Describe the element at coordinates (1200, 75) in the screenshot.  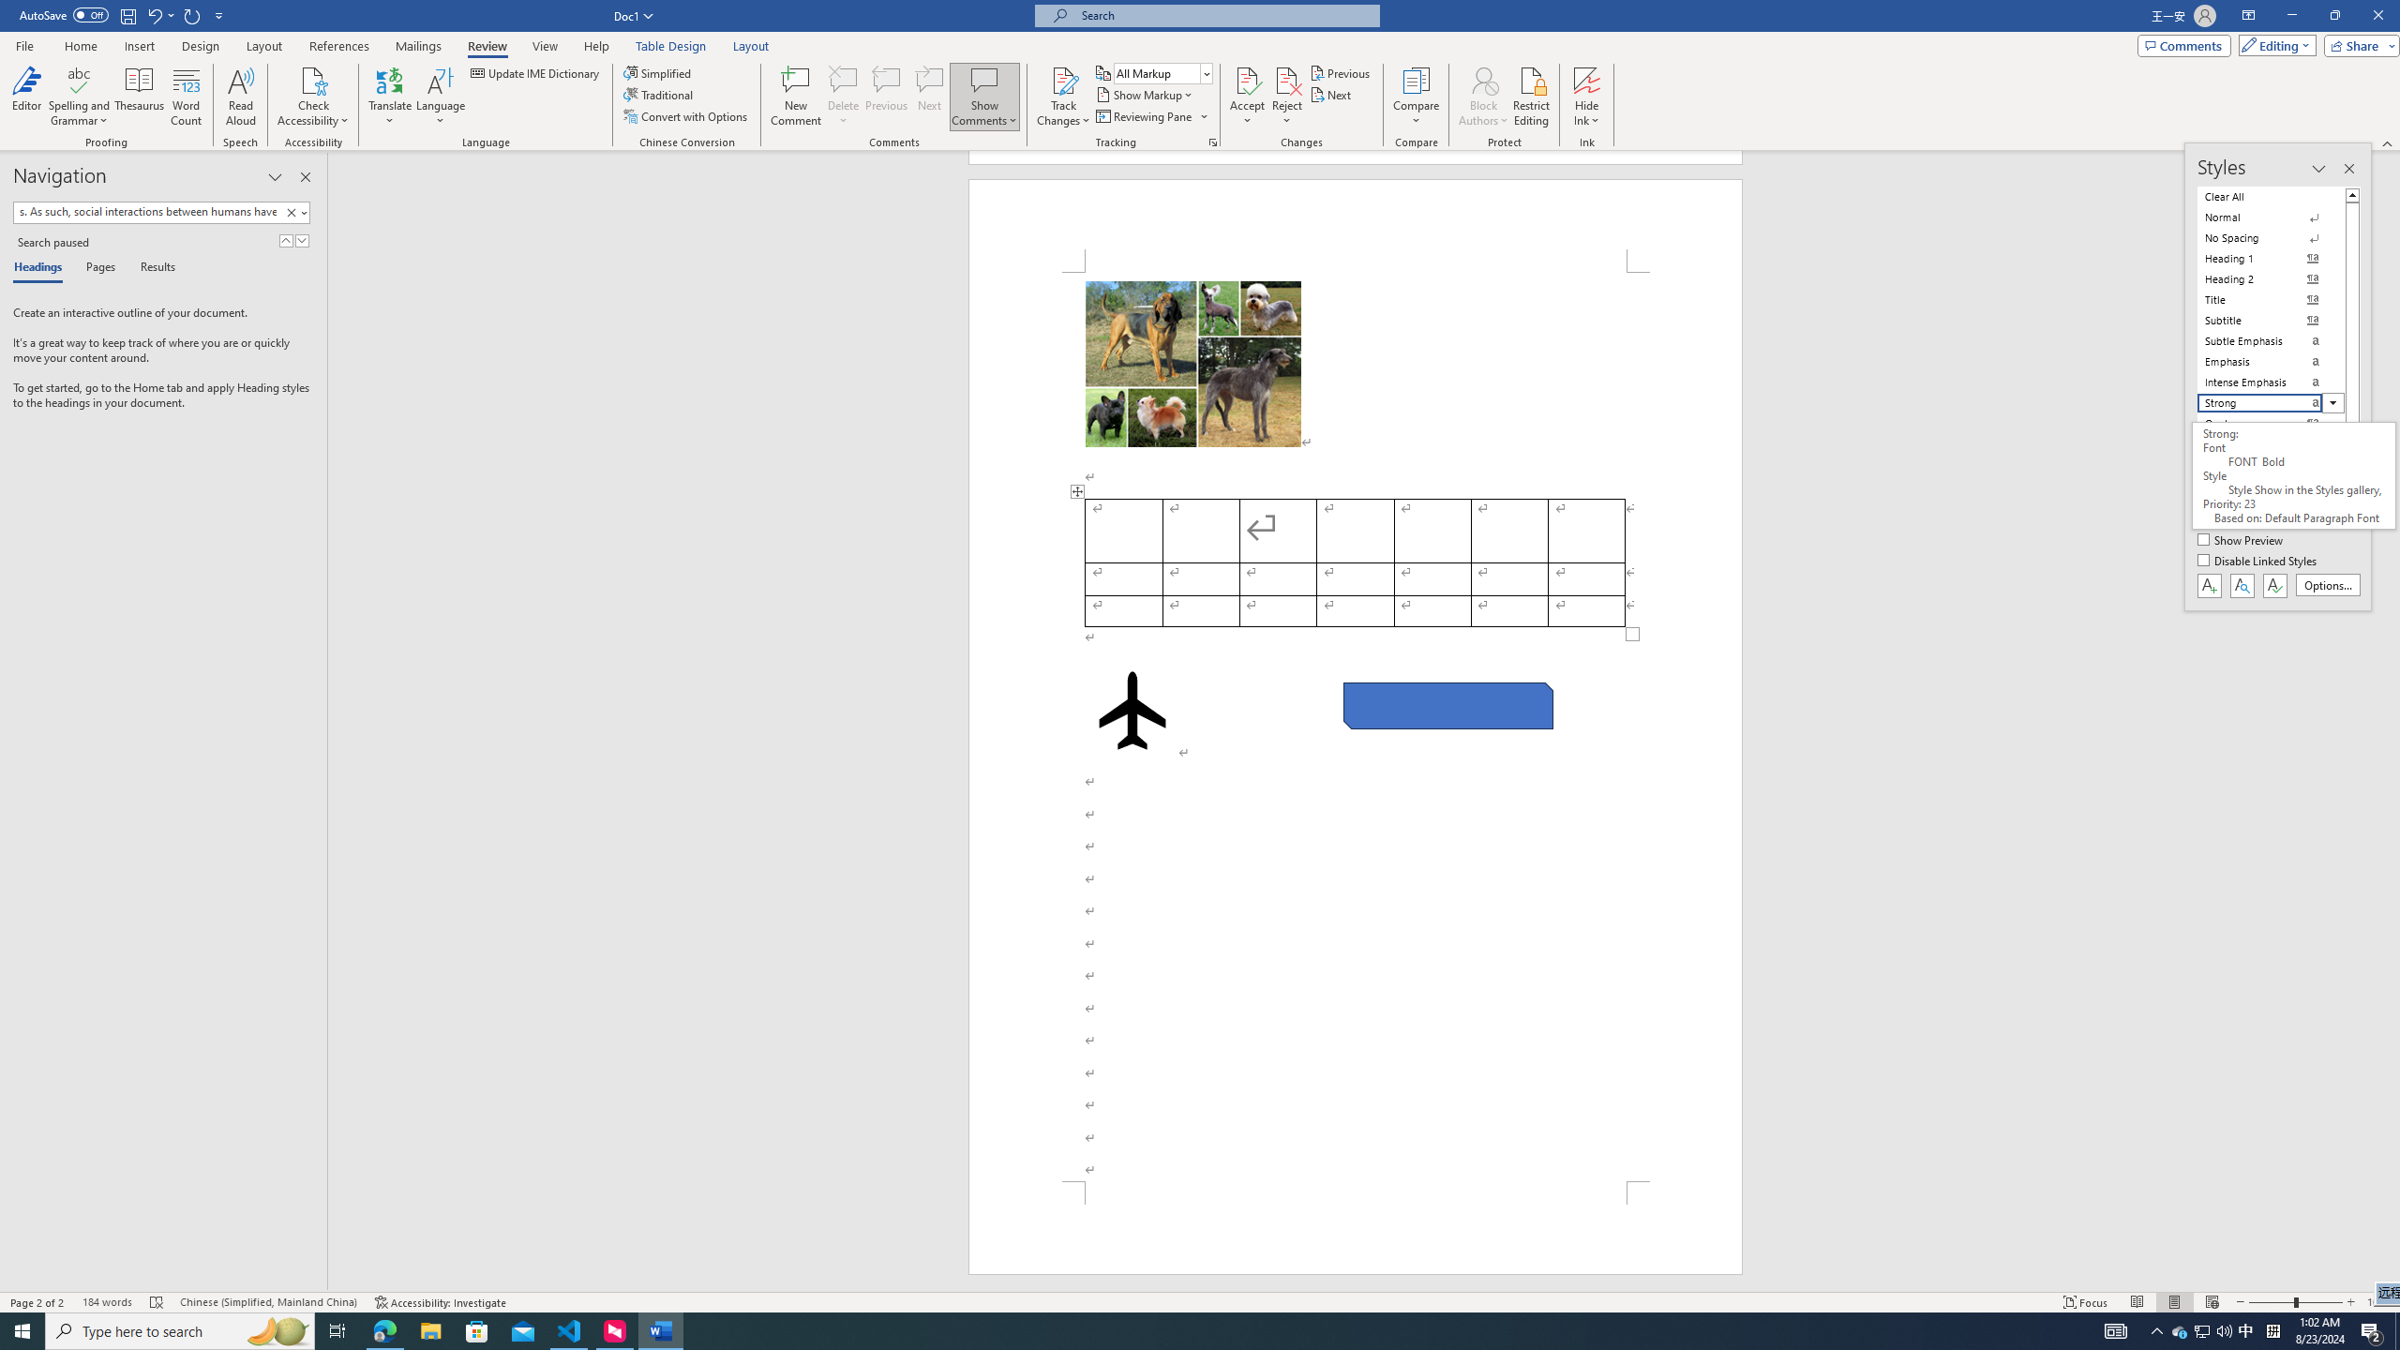
I see `Class: MsoCommandBar` at that location.